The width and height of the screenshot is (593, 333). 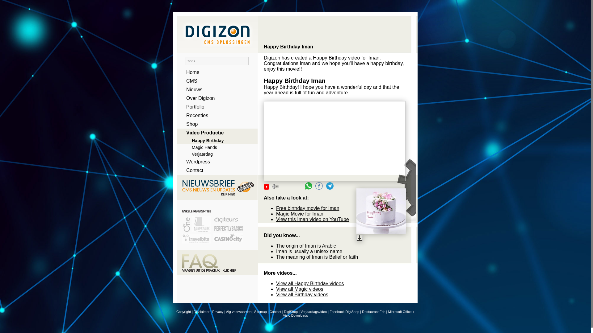 I want to click on Download, so click(x=381, y=239).